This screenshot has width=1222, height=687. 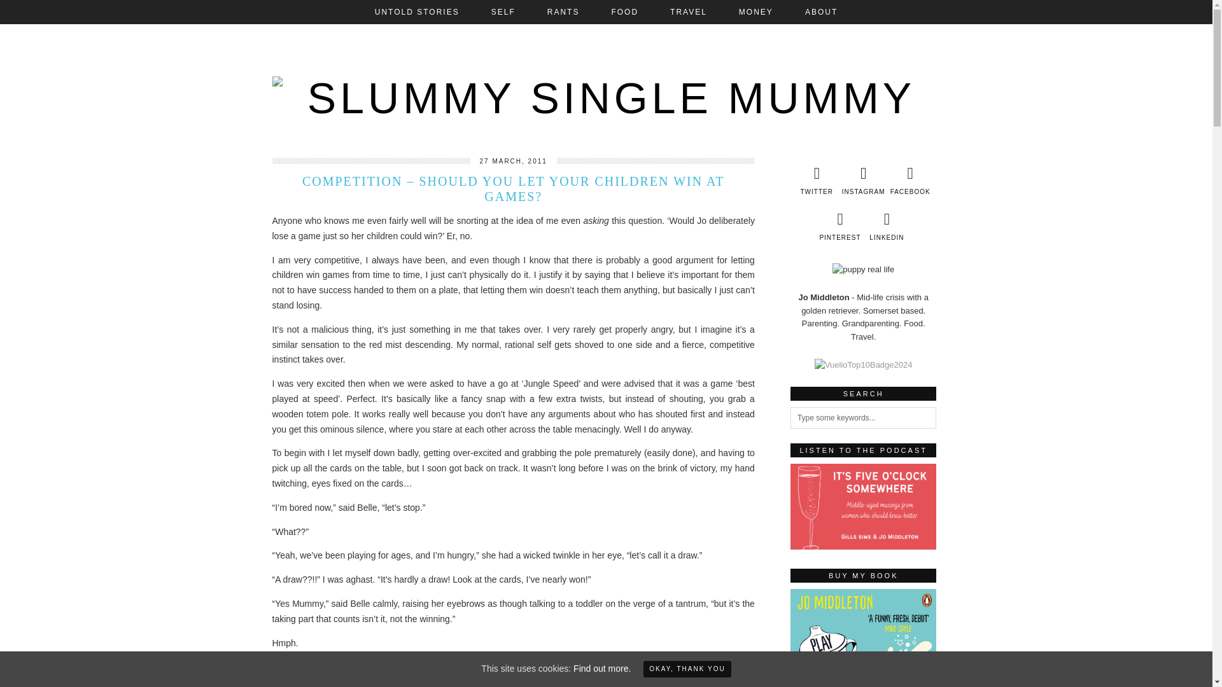 What do you see at coordinates (503, 11) in the screenshot?
I see `SELF` at bounding box center [503, 11].